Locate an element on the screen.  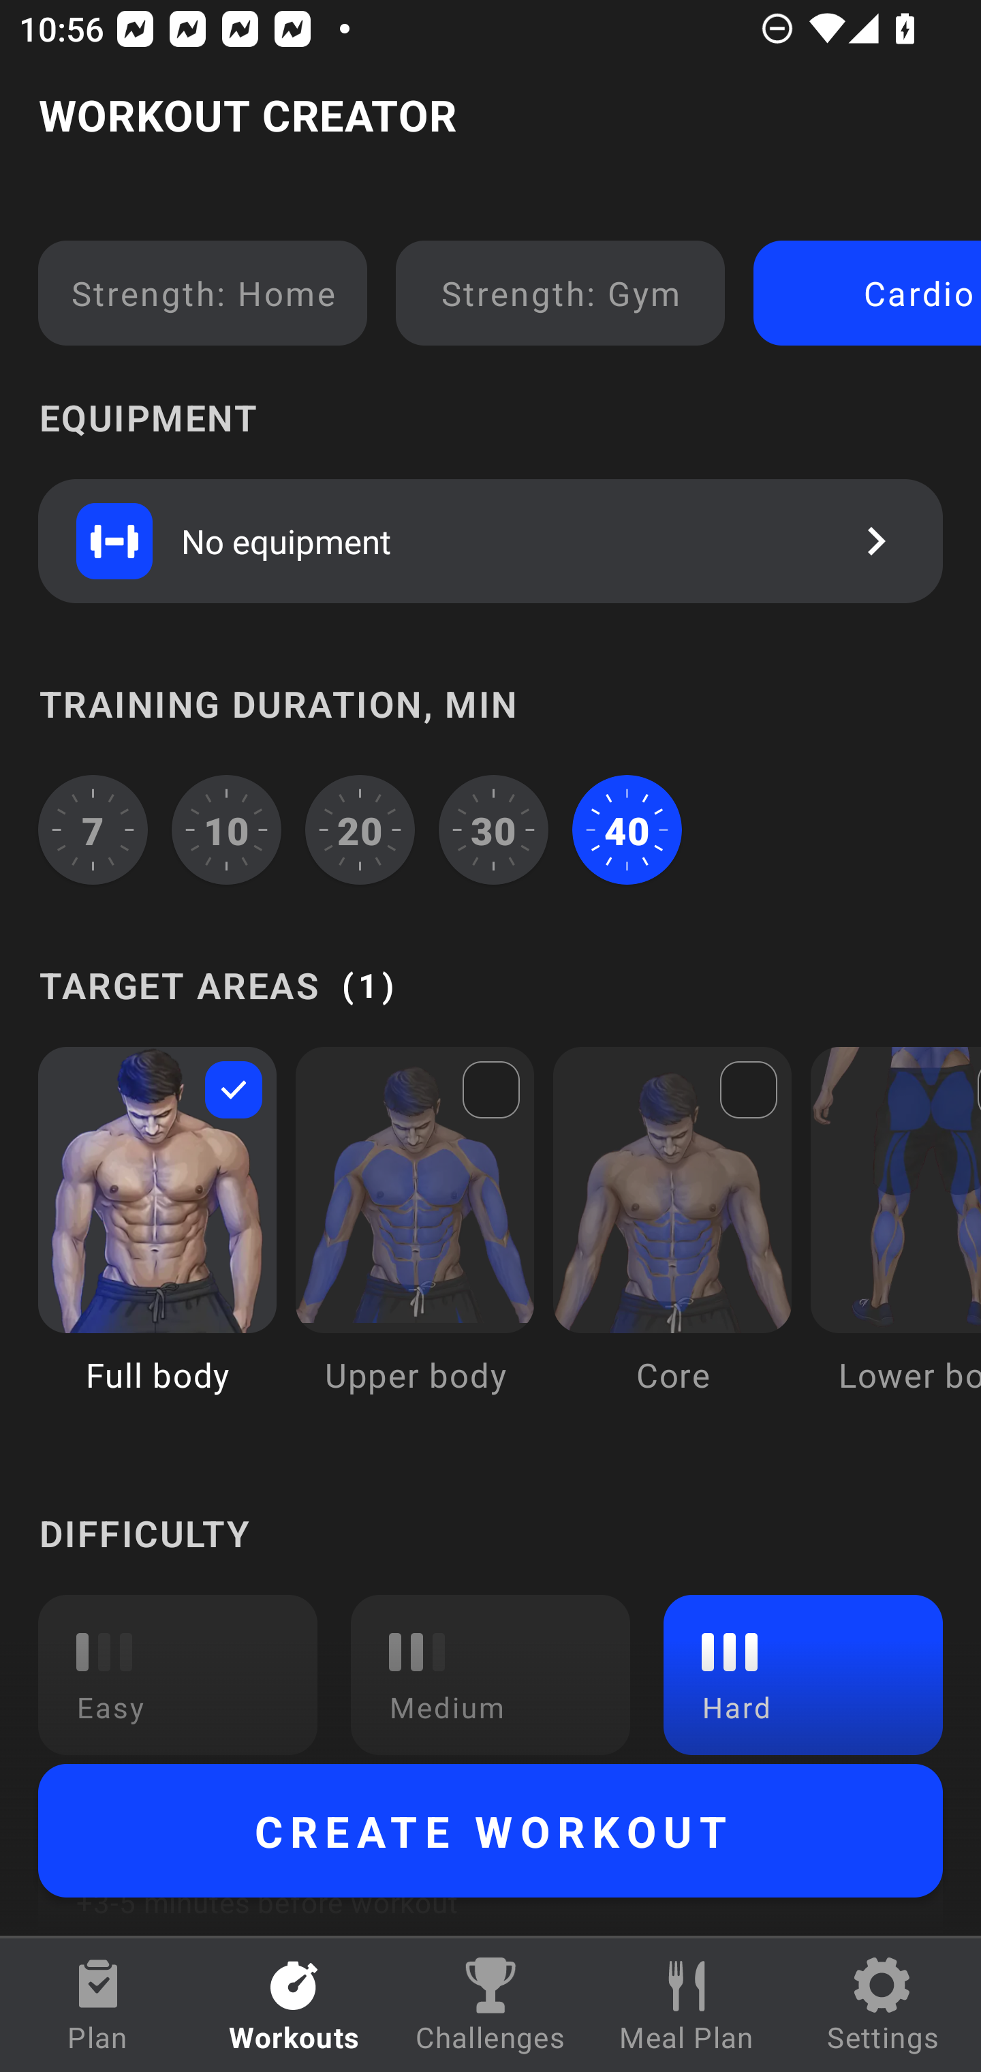
 Challenges  is located at coordinates (490, 2005).